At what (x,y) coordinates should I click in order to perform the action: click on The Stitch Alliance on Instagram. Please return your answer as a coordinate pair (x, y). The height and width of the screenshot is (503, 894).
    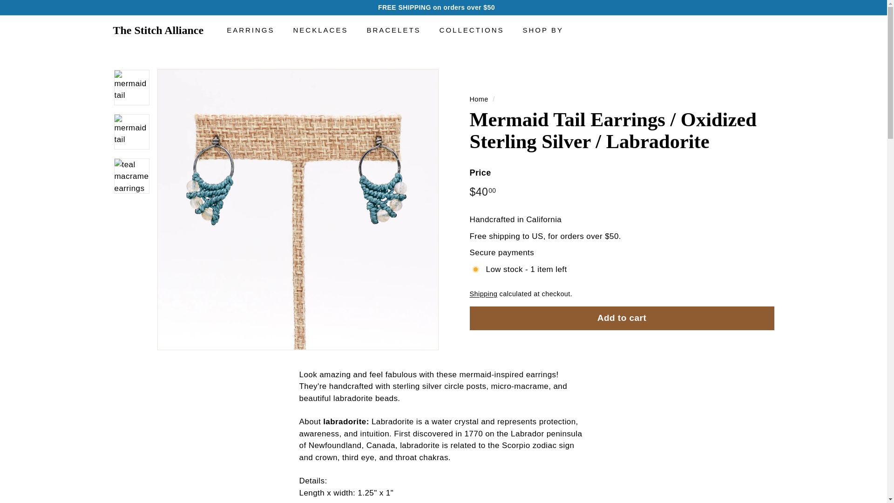
    Looking at the image, I should click on (766, 7).